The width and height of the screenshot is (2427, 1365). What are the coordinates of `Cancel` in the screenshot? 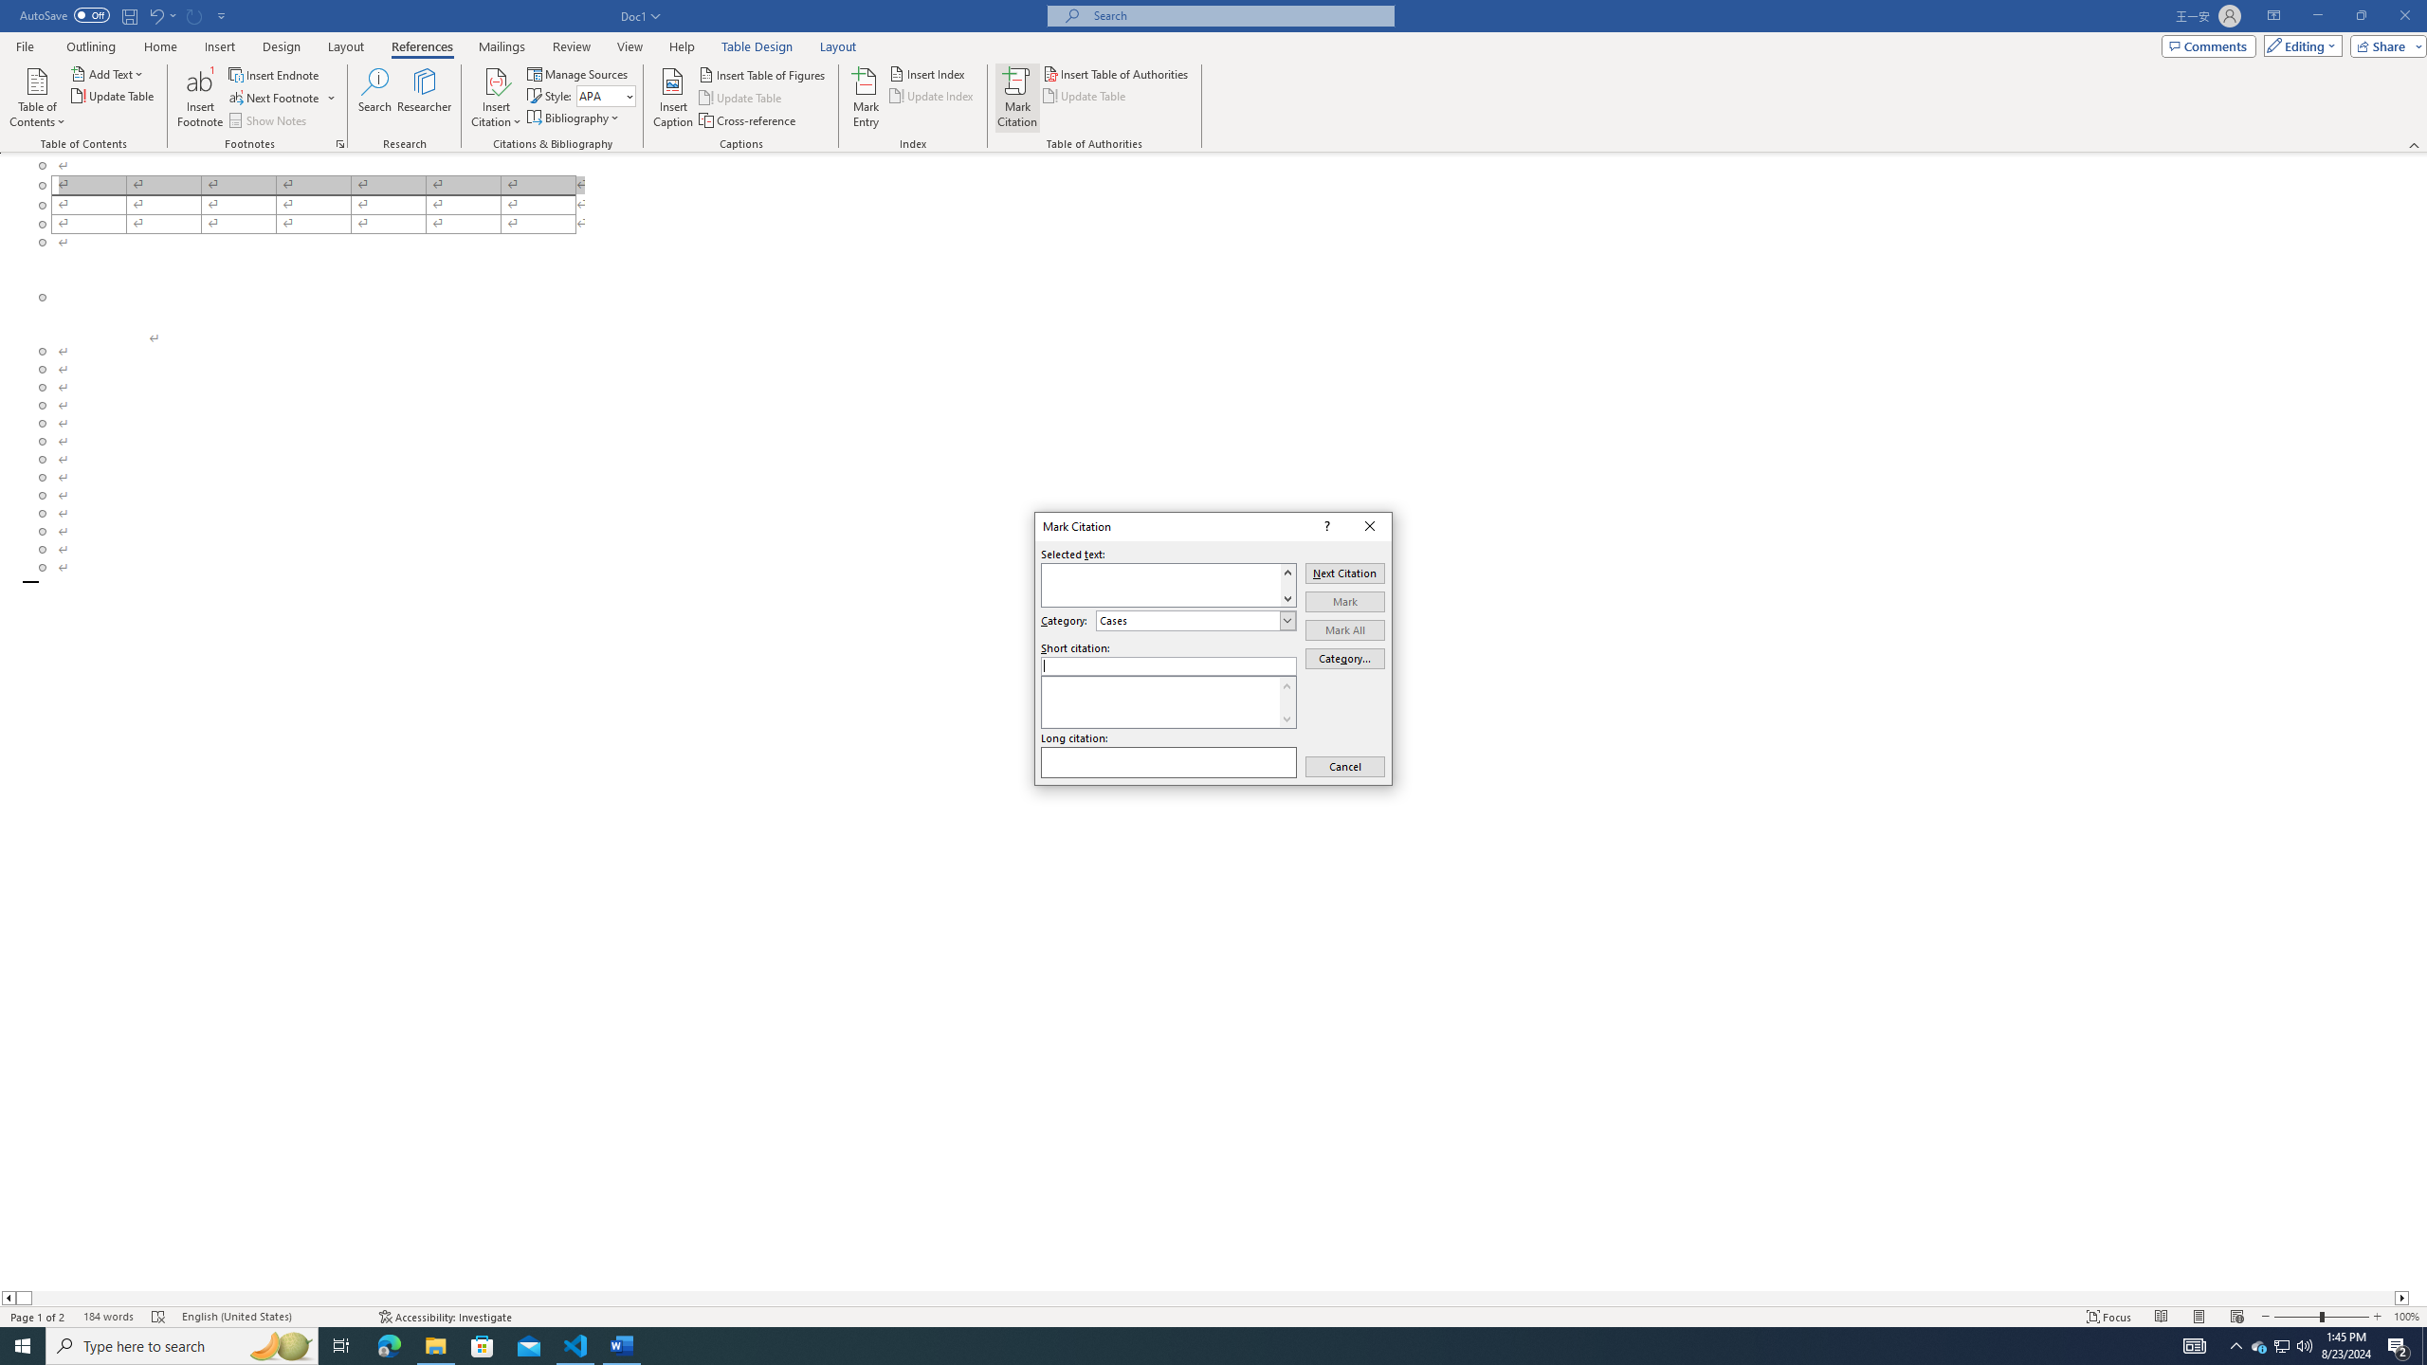 It's located at (1345, 766).